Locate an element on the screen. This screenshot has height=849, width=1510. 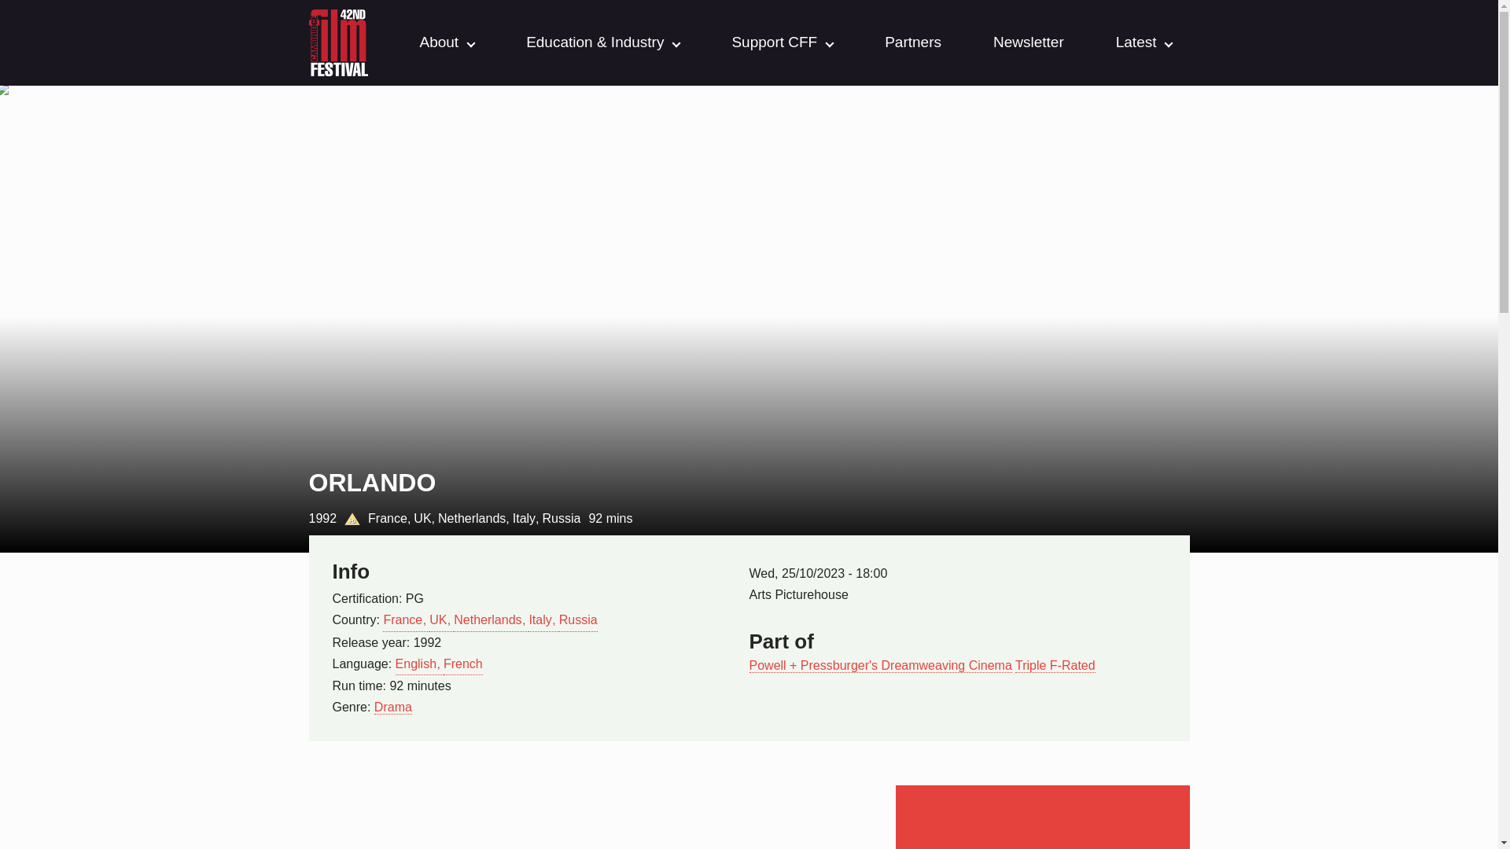
About is located at coordinates (439, 42).